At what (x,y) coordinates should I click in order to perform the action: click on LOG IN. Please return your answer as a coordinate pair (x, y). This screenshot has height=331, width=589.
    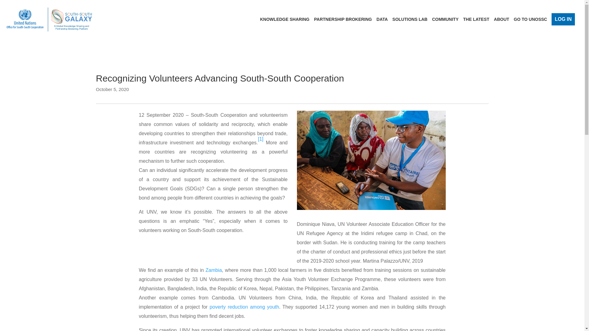
    Looking at the image, I should click on (563, 19).